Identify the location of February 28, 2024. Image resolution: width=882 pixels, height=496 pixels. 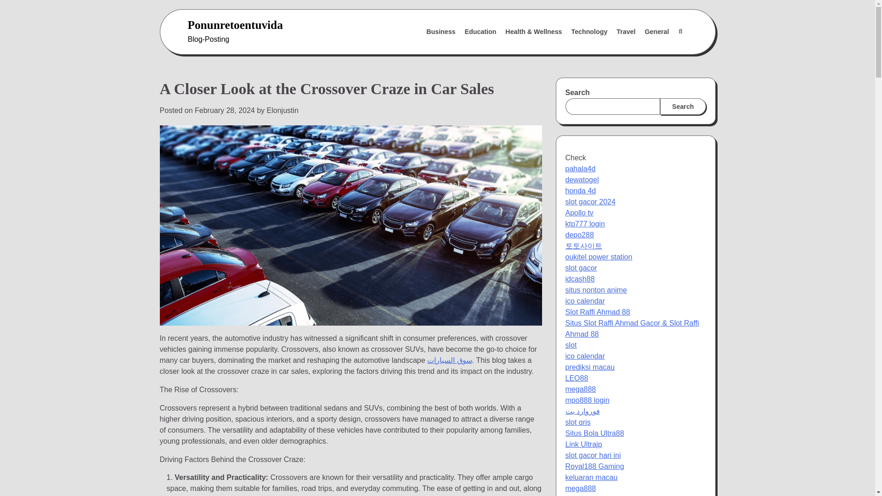
(225, 110).